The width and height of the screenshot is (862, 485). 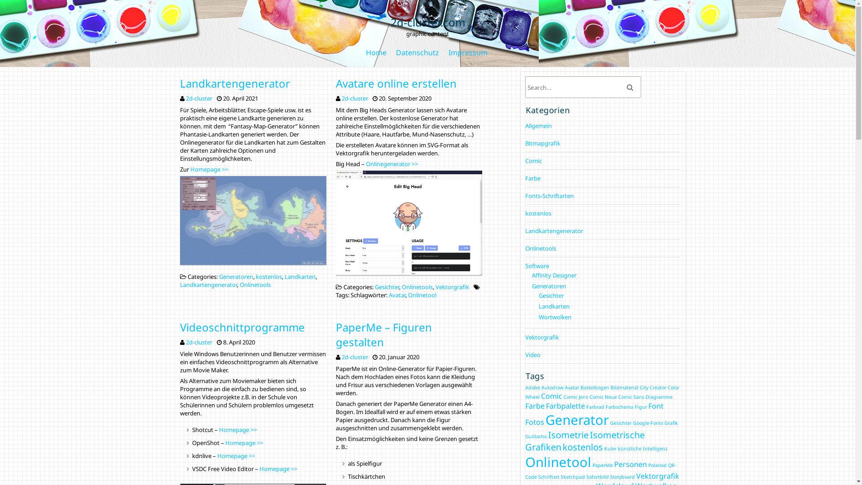 I want to click on Sketchpad, so click(x=573, y=477).